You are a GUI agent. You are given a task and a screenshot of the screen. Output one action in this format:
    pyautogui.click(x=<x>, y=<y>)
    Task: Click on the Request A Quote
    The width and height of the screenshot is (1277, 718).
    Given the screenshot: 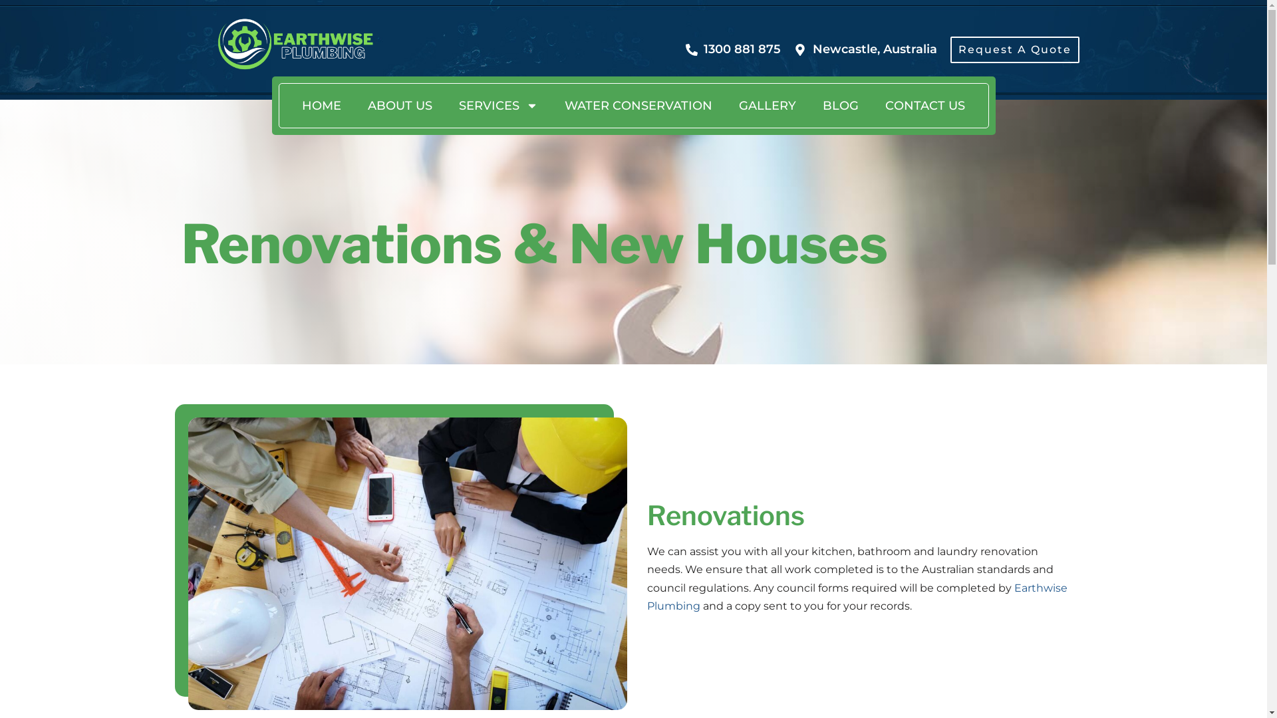 What is the action you would take?
    pyautogui.click(x=1014, y=50)
    